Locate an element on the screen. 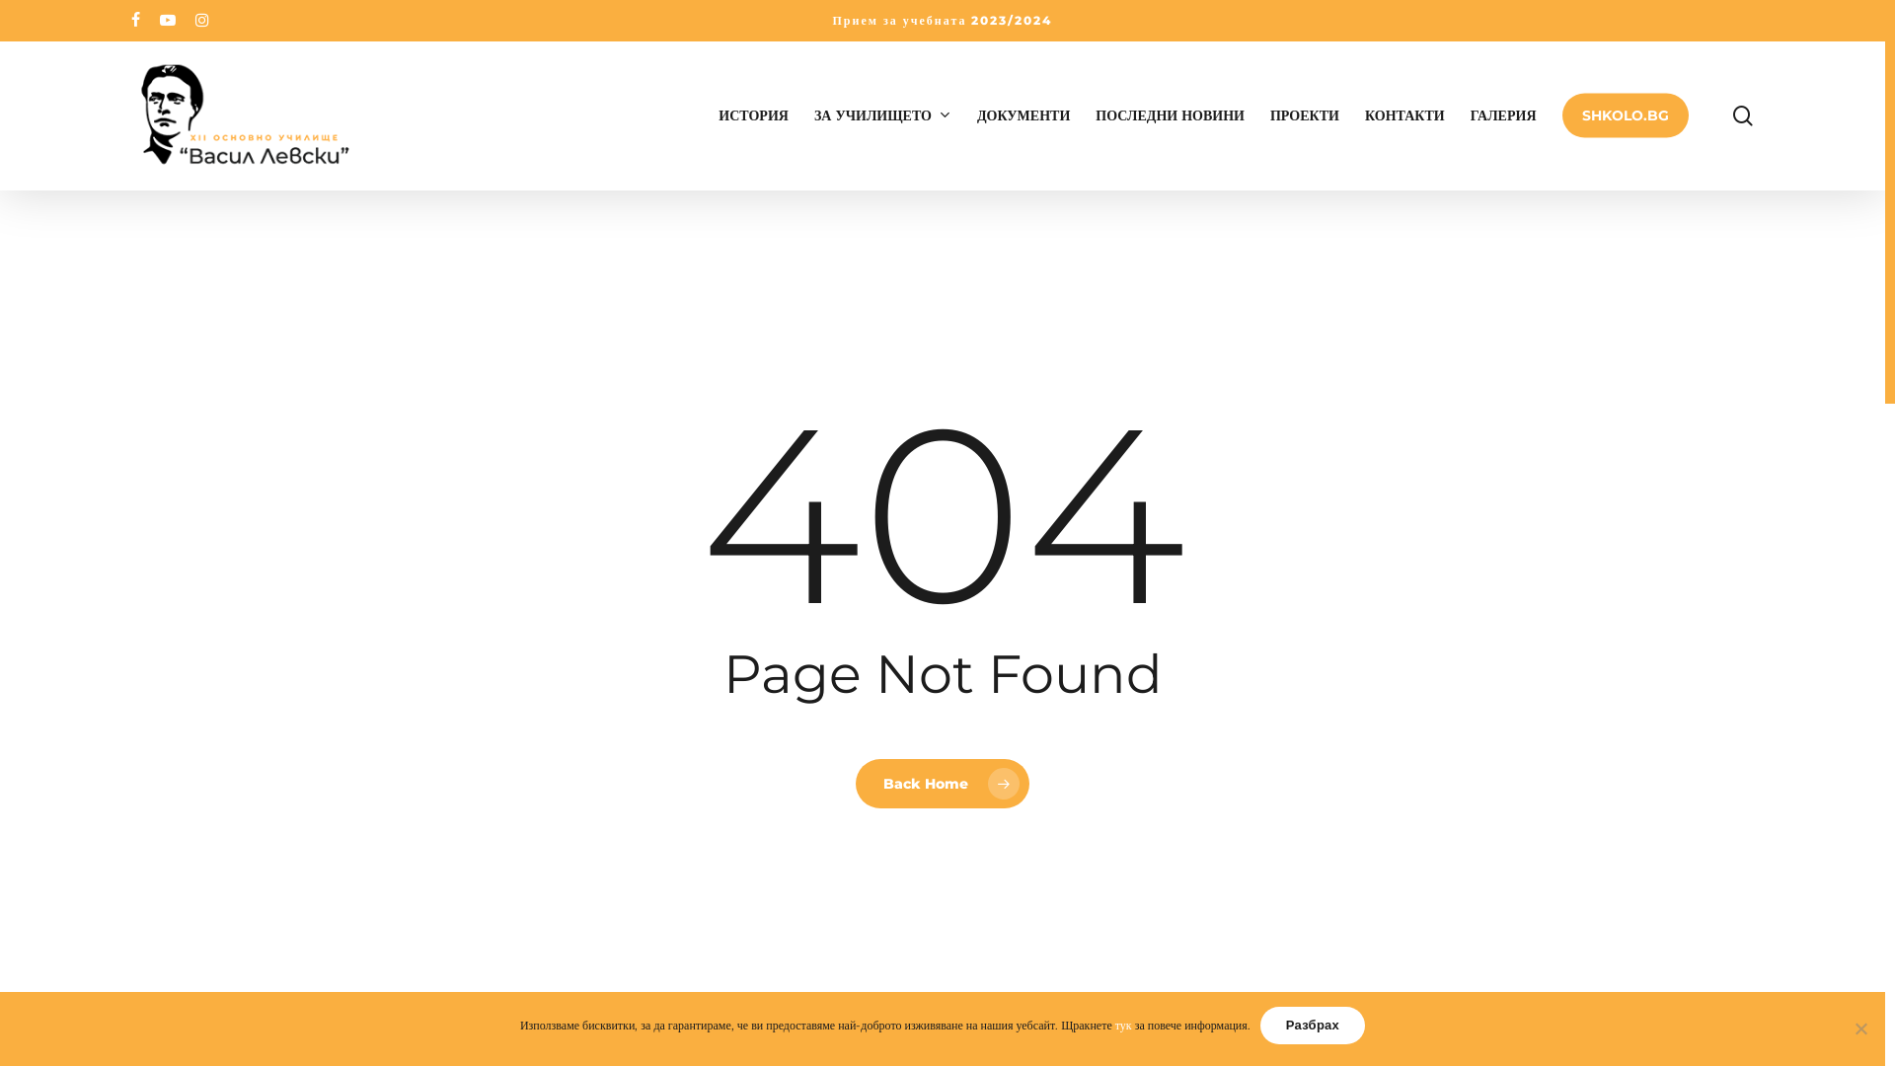 Image resolution: width=1895 pixels, height=1066 pixels. Back Home is located at coordinates (943, 783).